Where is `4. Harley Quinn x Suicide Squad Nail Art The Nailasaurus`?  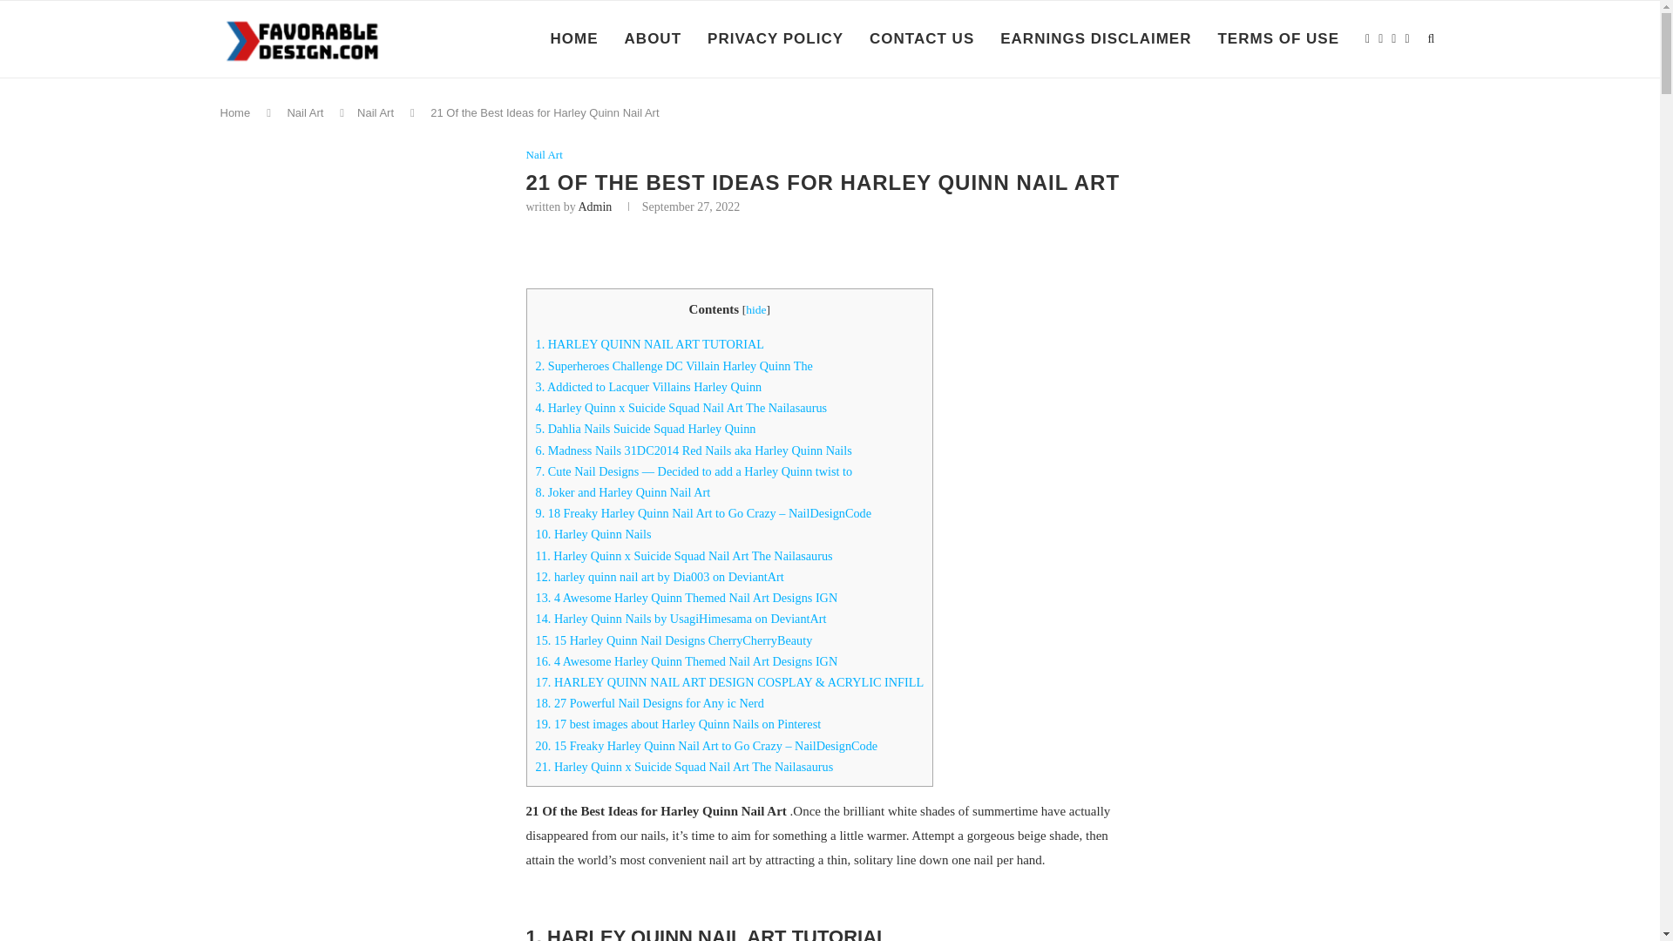 4. Harley Quinn x Suicide Squad Nail Art The Nailasaurus is located at coordinates (681, 408).